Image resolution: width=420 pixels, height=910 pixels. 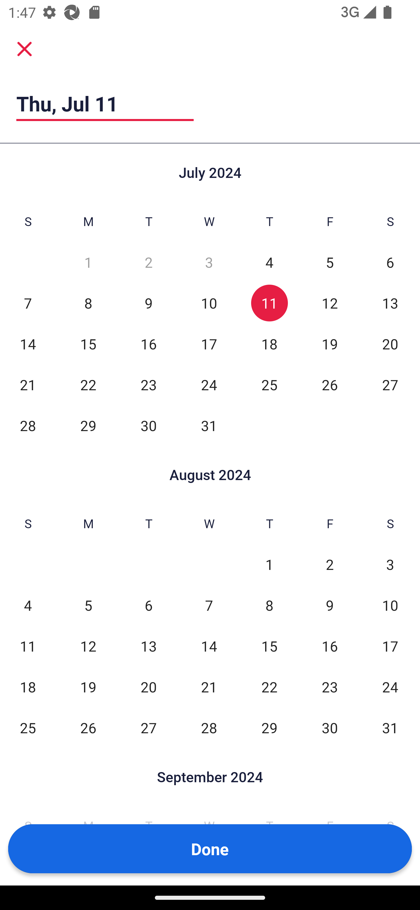 I want to click on 6 Tue, Aug 6, Not Selected, so click(x=149, y=605).